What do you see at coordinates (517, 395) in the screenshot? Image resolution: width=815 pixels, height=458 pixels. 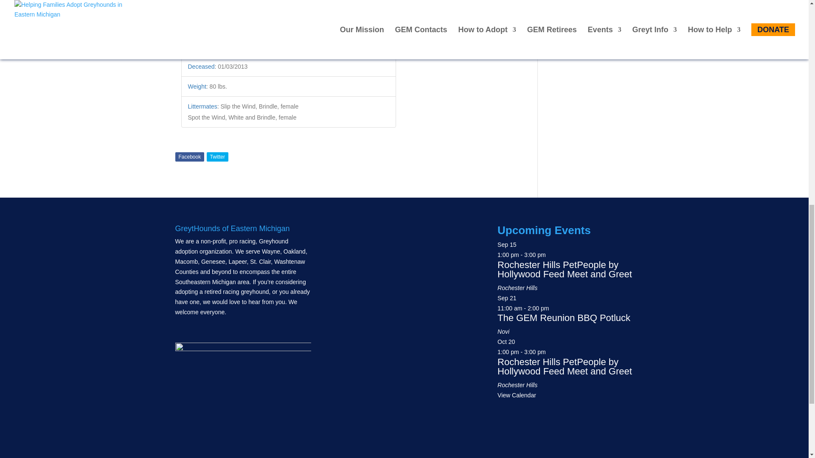 I see `View more events.` at bounding box center [517, 395].